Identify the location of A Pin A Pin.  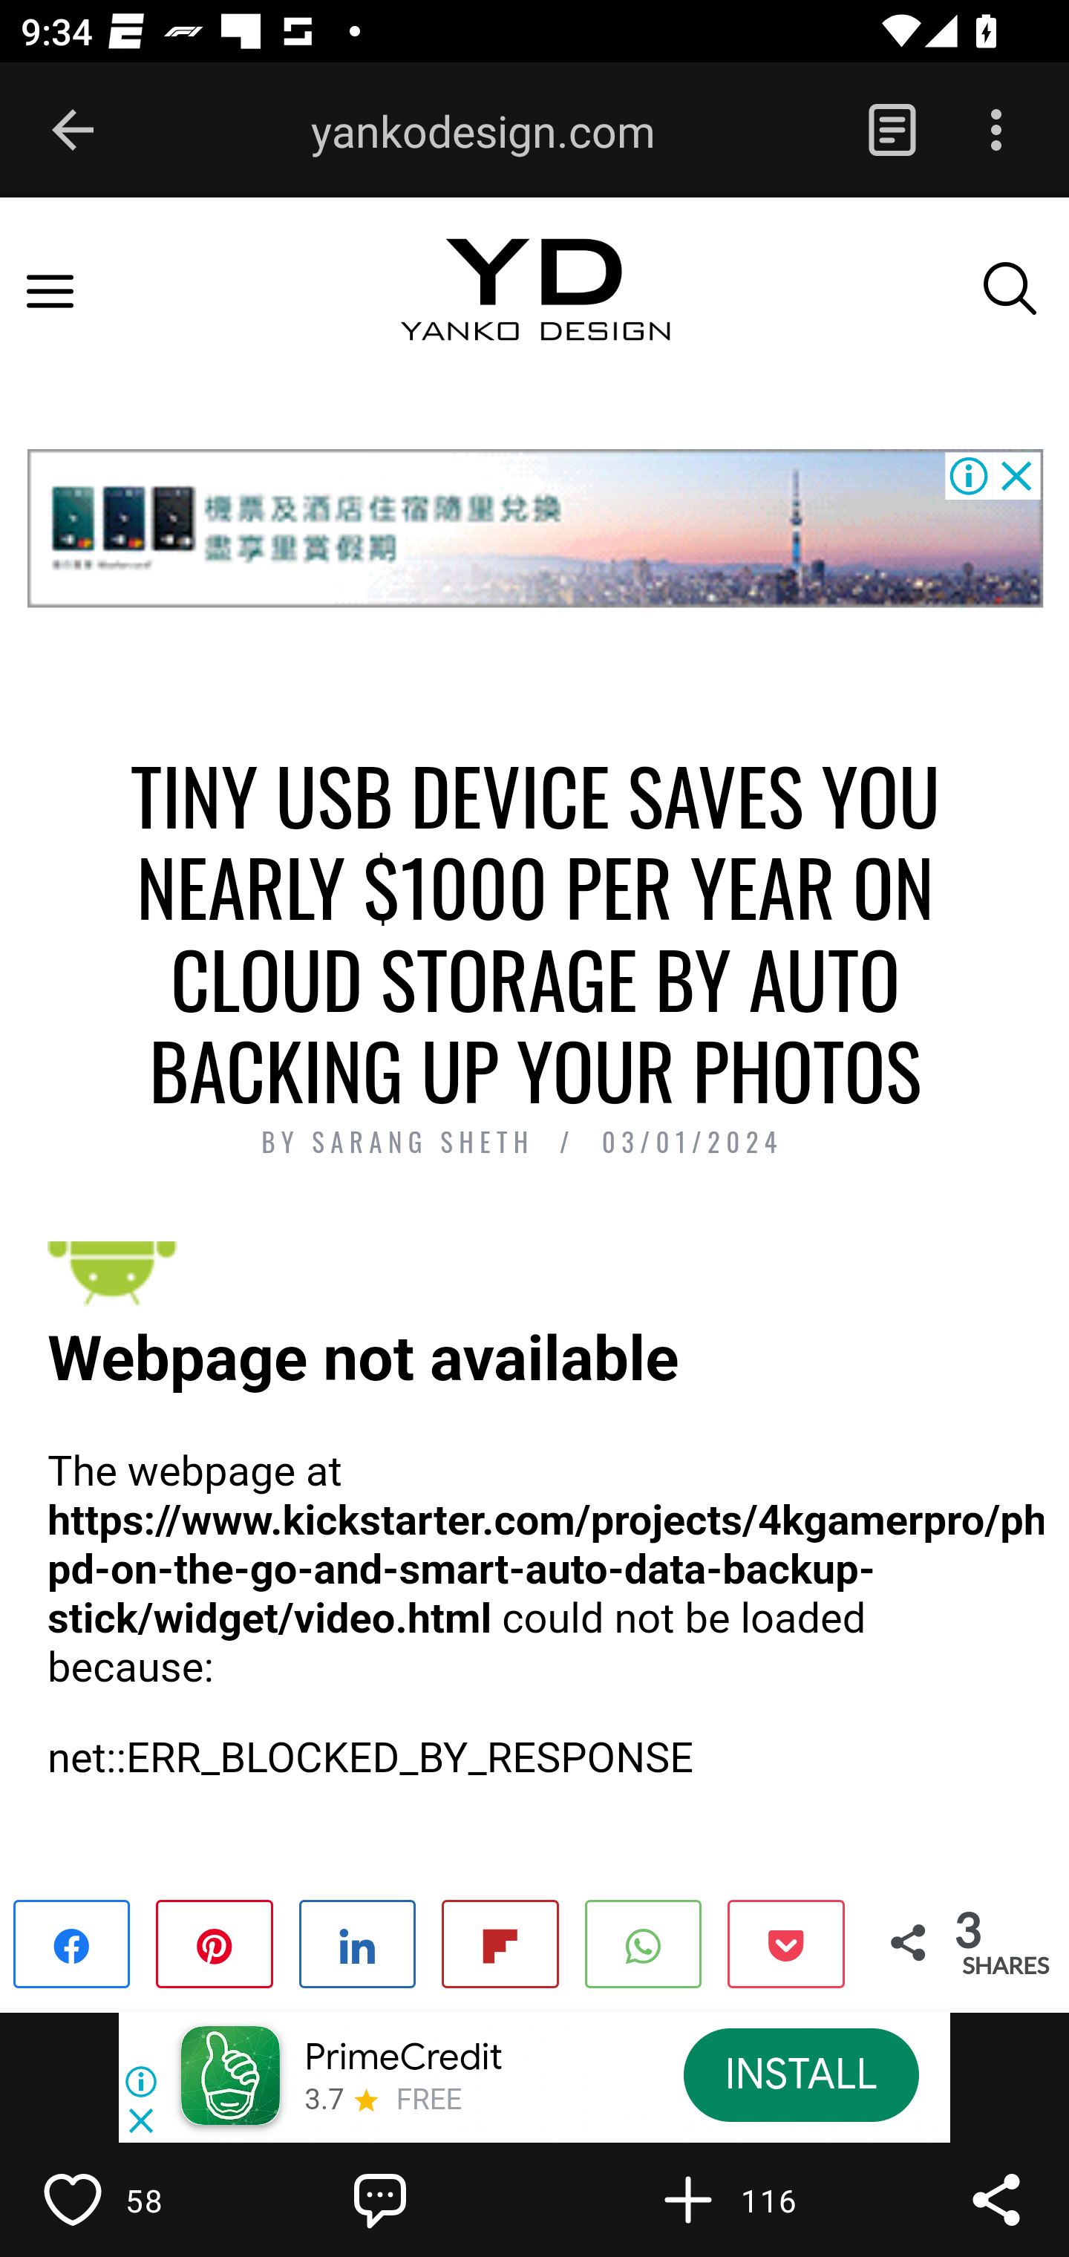
(214, 1942).